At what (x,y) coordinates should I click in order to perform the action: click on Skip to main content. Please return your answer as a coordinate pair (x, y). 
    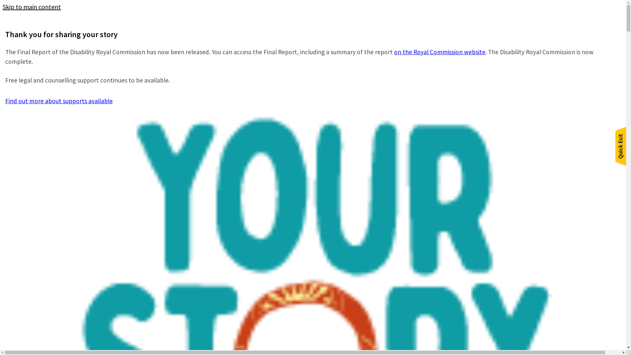
    Looking at the image, I should click on (32, 7).